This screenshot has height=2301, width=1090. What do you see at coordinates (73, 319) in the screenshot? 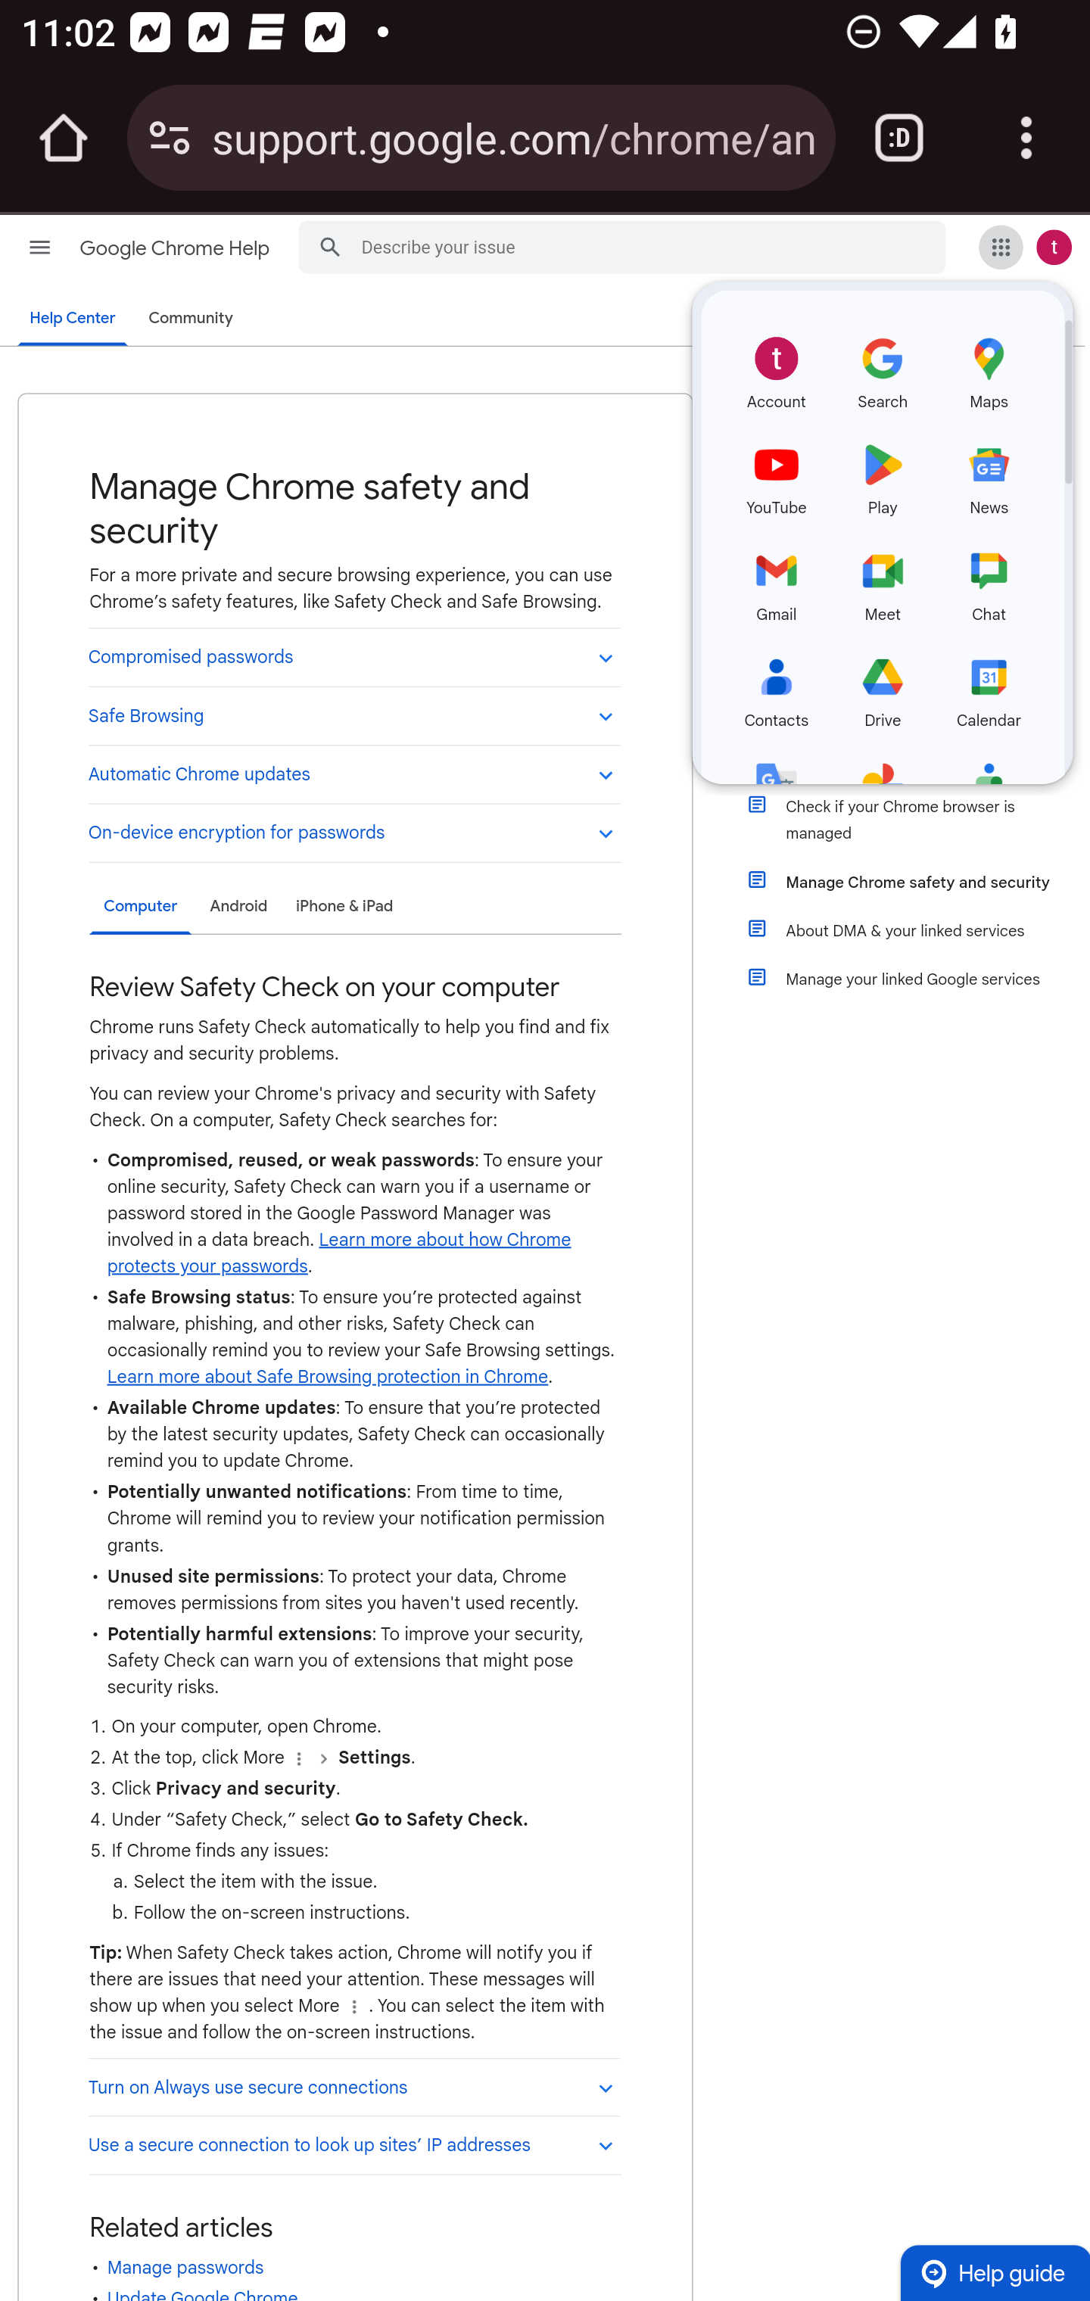
I see `Help Center` at bounding box center [73, 319].